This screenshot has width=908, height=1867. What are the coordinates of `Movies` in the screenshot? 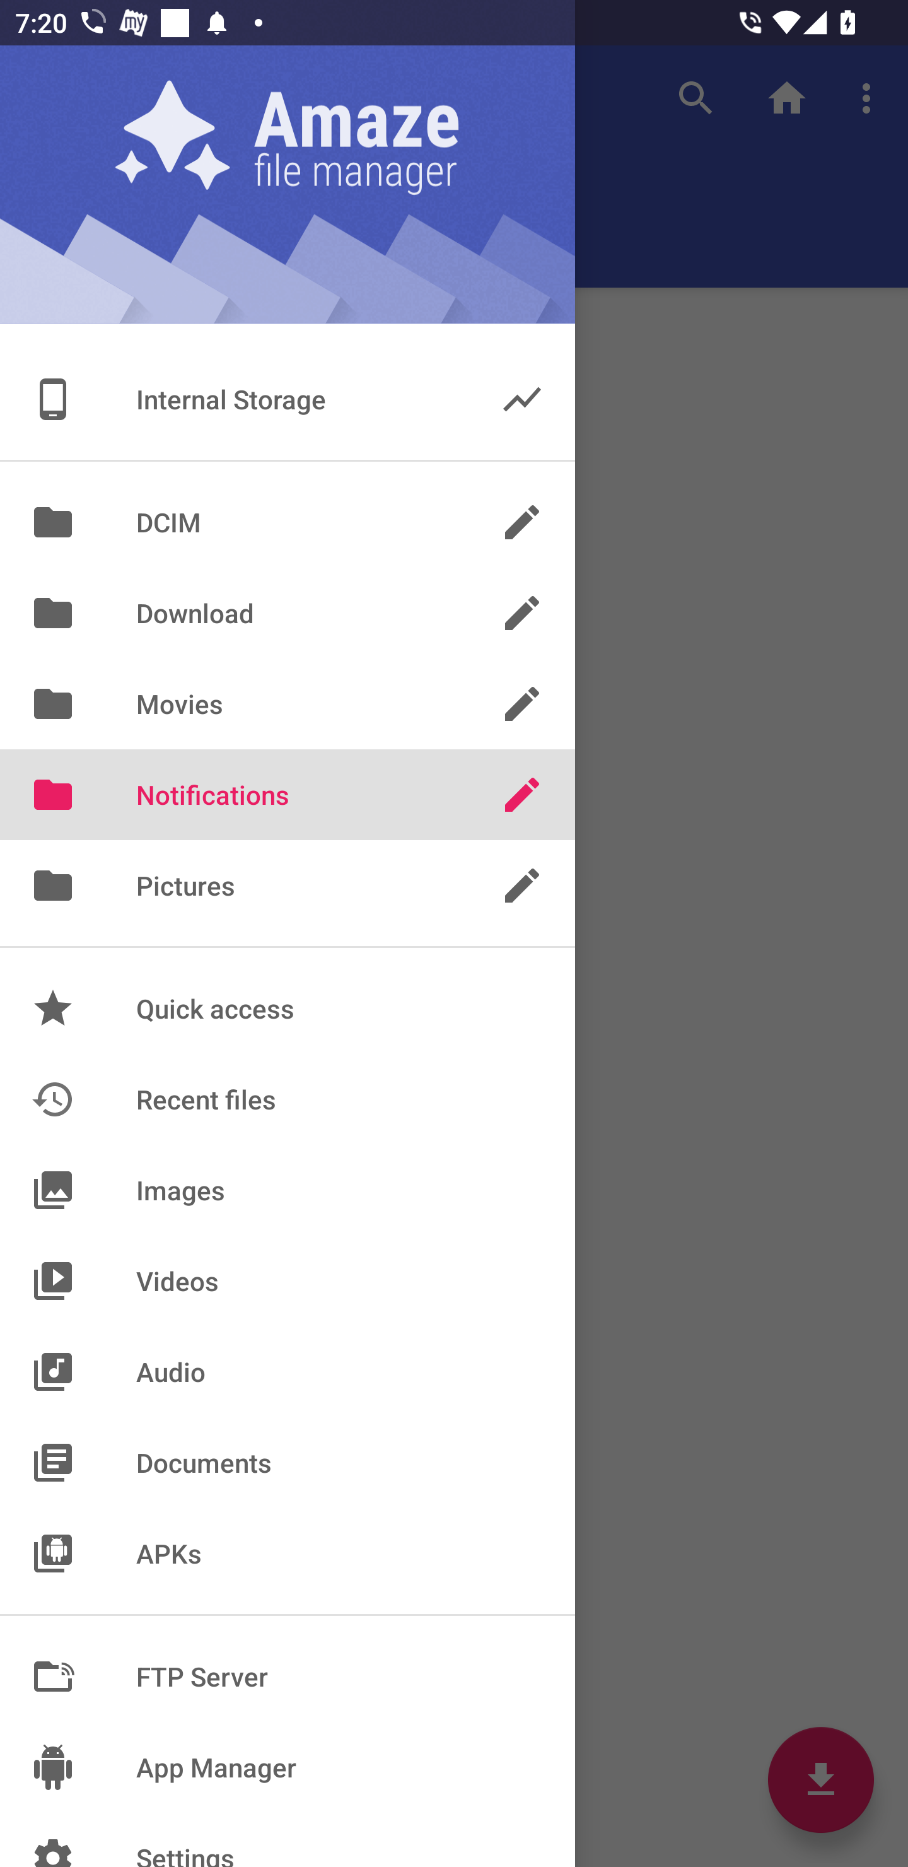 It's located at (288, 703).